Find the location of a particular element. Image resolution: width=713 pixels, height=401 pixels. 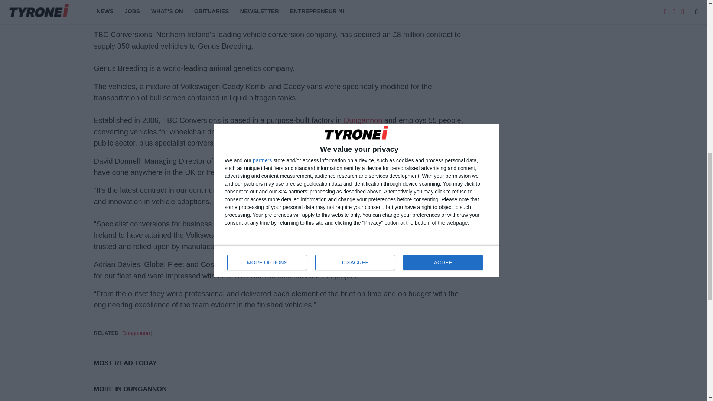

Dungannon is located at coordinates (363, 120).